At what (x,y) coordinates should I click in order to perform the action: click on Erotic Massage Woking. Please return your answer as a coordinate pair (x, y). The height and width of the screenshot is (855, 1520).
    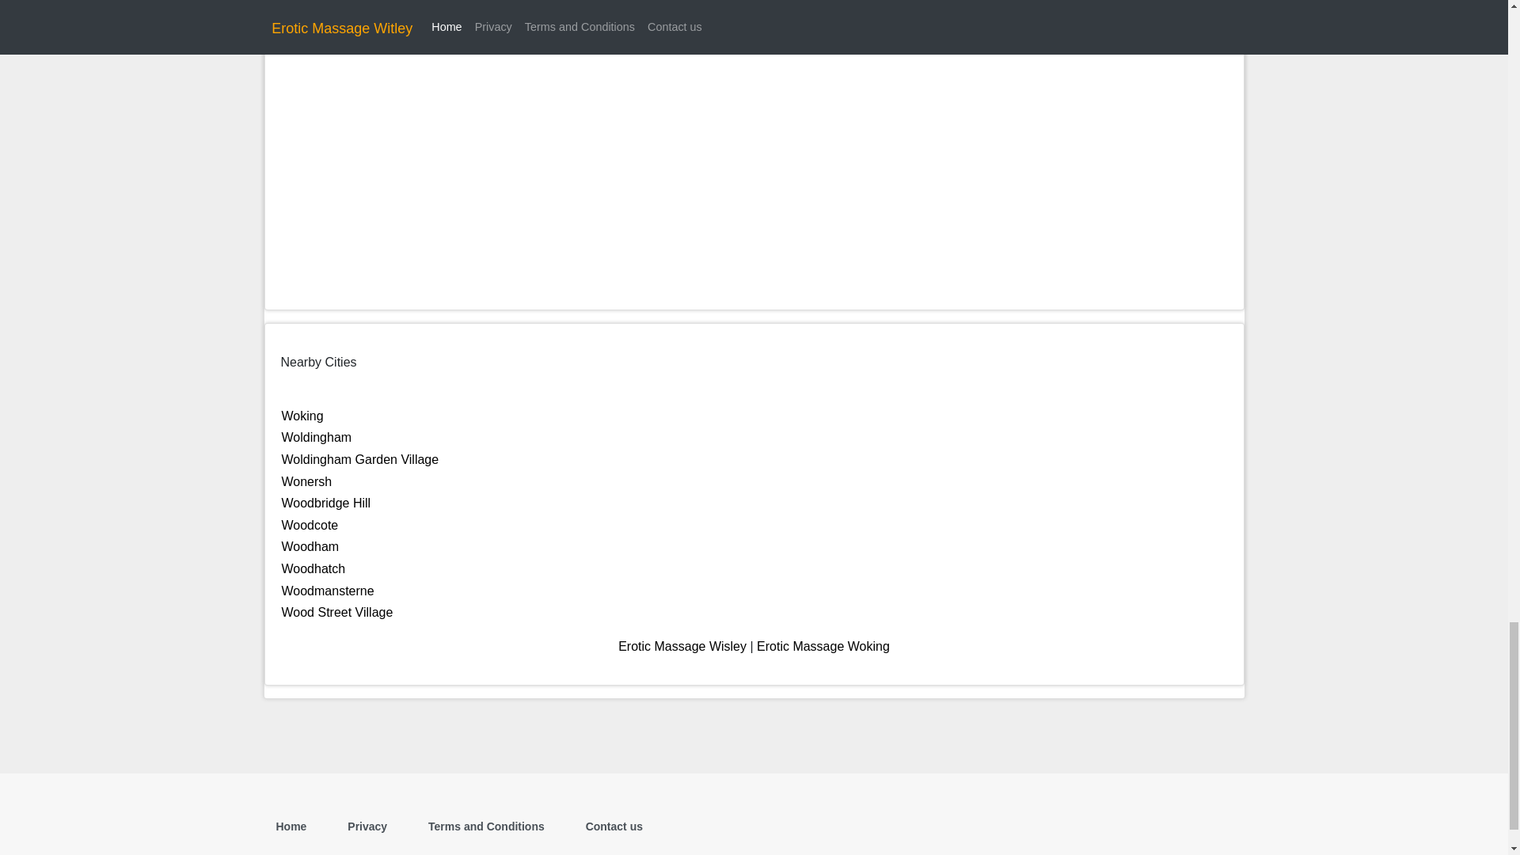
    Looking at the image, I should click on (823, 646).